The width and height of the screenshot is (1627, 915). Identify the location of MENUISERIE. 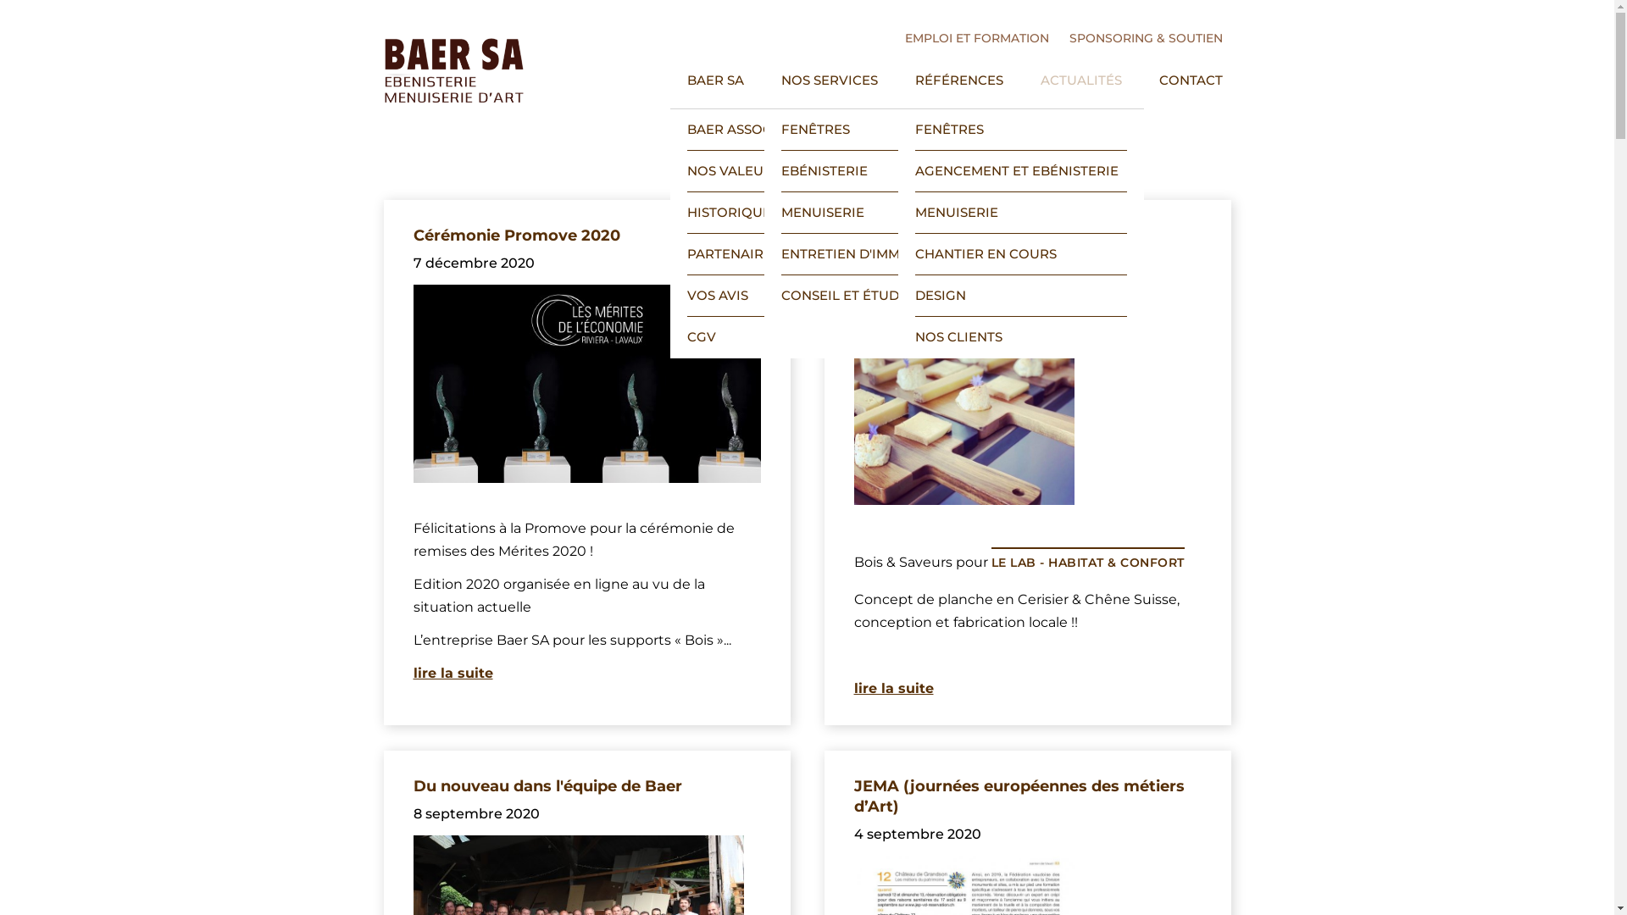
(887, 213).